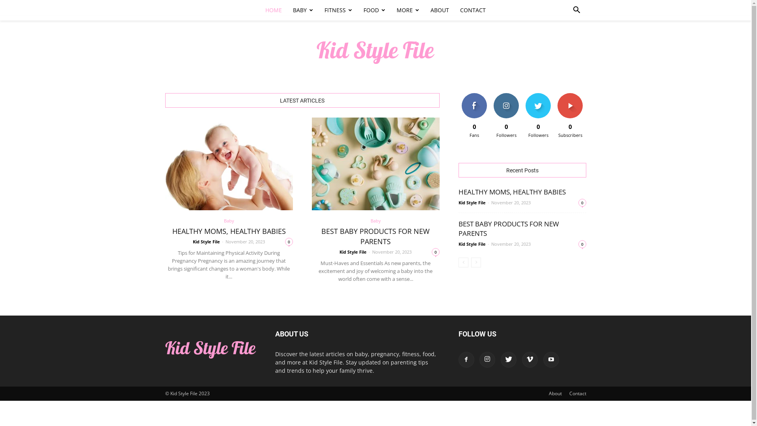 The width and height of the screenshot is (757, 426). Describe the element at coordinates (466, 360) in the screenshot. I see `Facebook` at that location.